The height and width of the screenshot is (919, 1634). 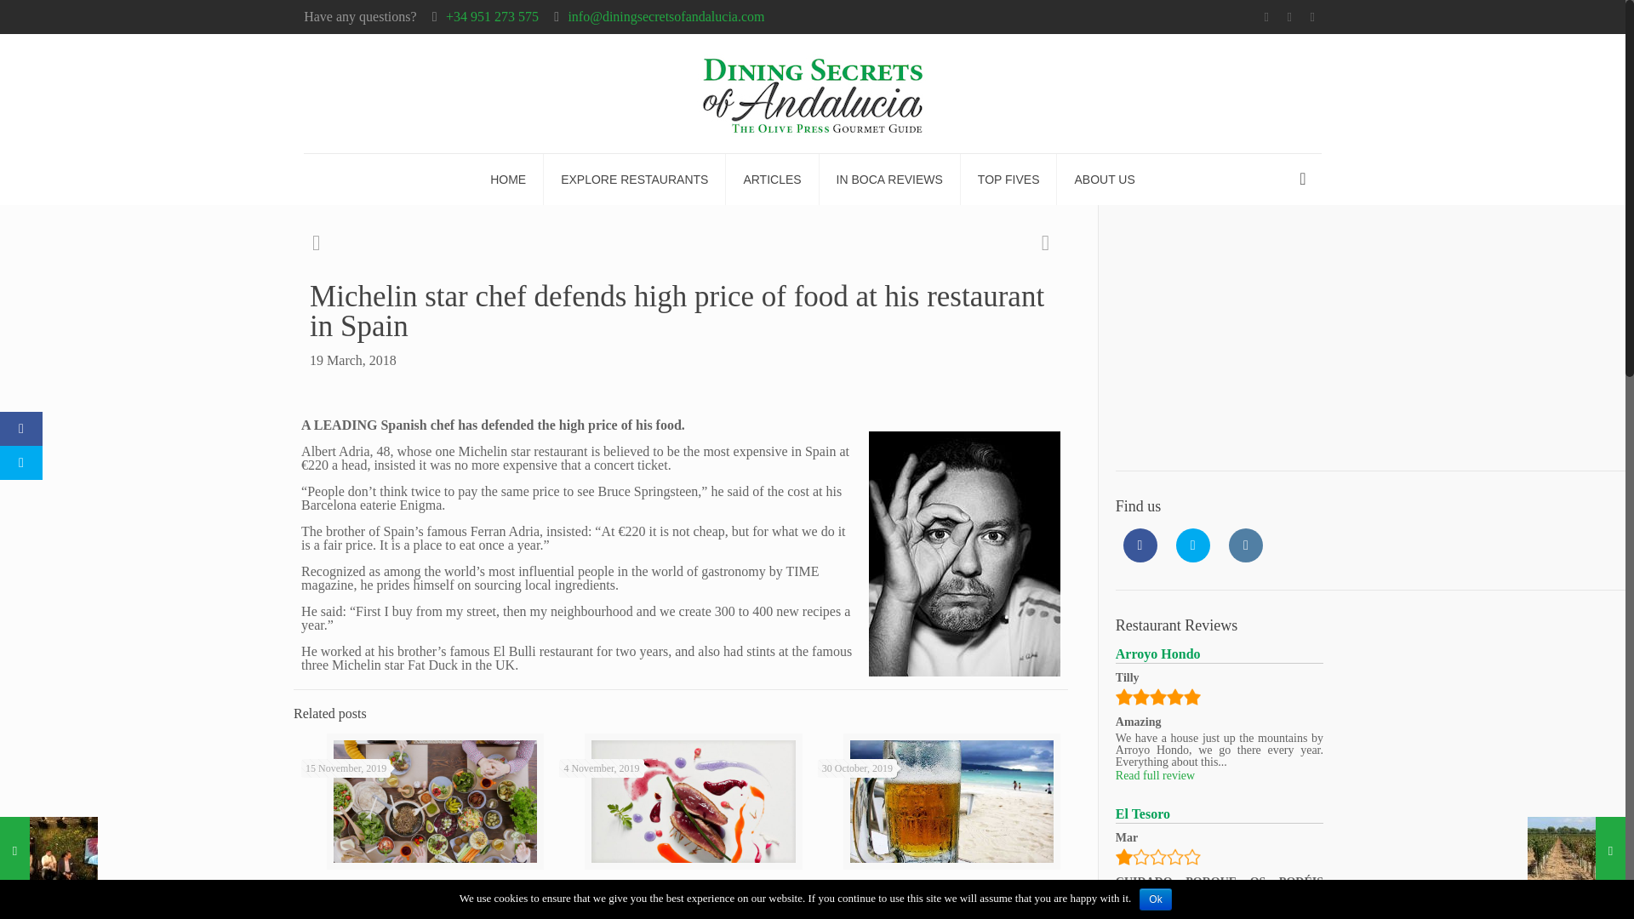 What do you see at coordinates (1008, 179) in the screenshot?
I see `TOP FIVES` at bounding box center [1008, 179].